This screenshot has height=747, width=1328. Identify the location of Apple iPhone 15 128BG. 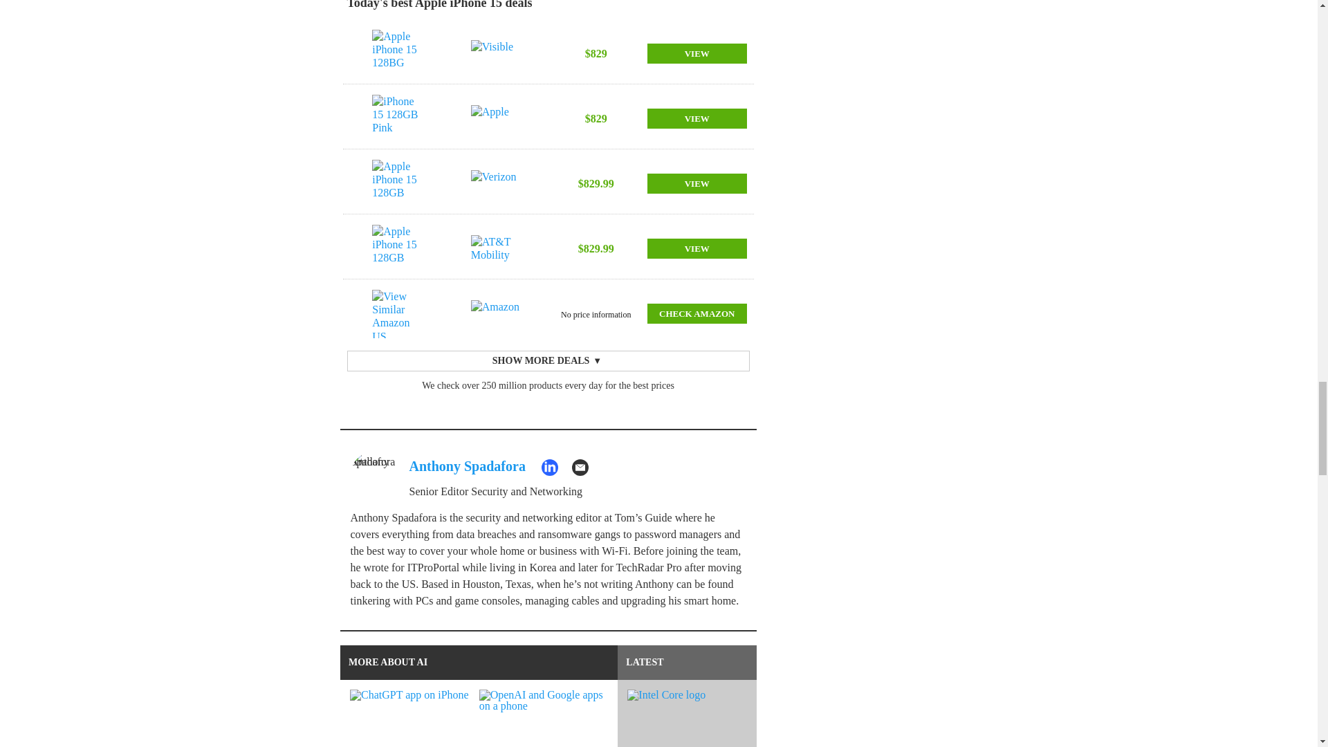
(398, 54).